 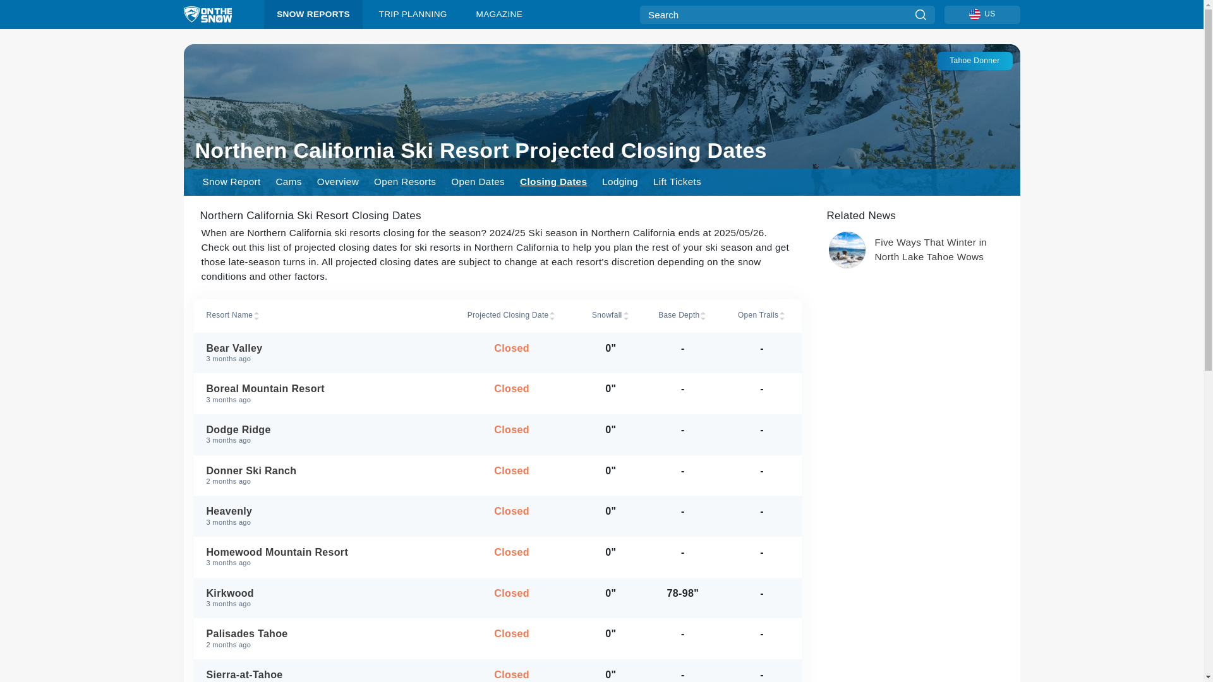 What do you see at coordinates (229, 681) in the screenshot?
I see `Snow Report Last Updated:` at bounding box center [229, 681].